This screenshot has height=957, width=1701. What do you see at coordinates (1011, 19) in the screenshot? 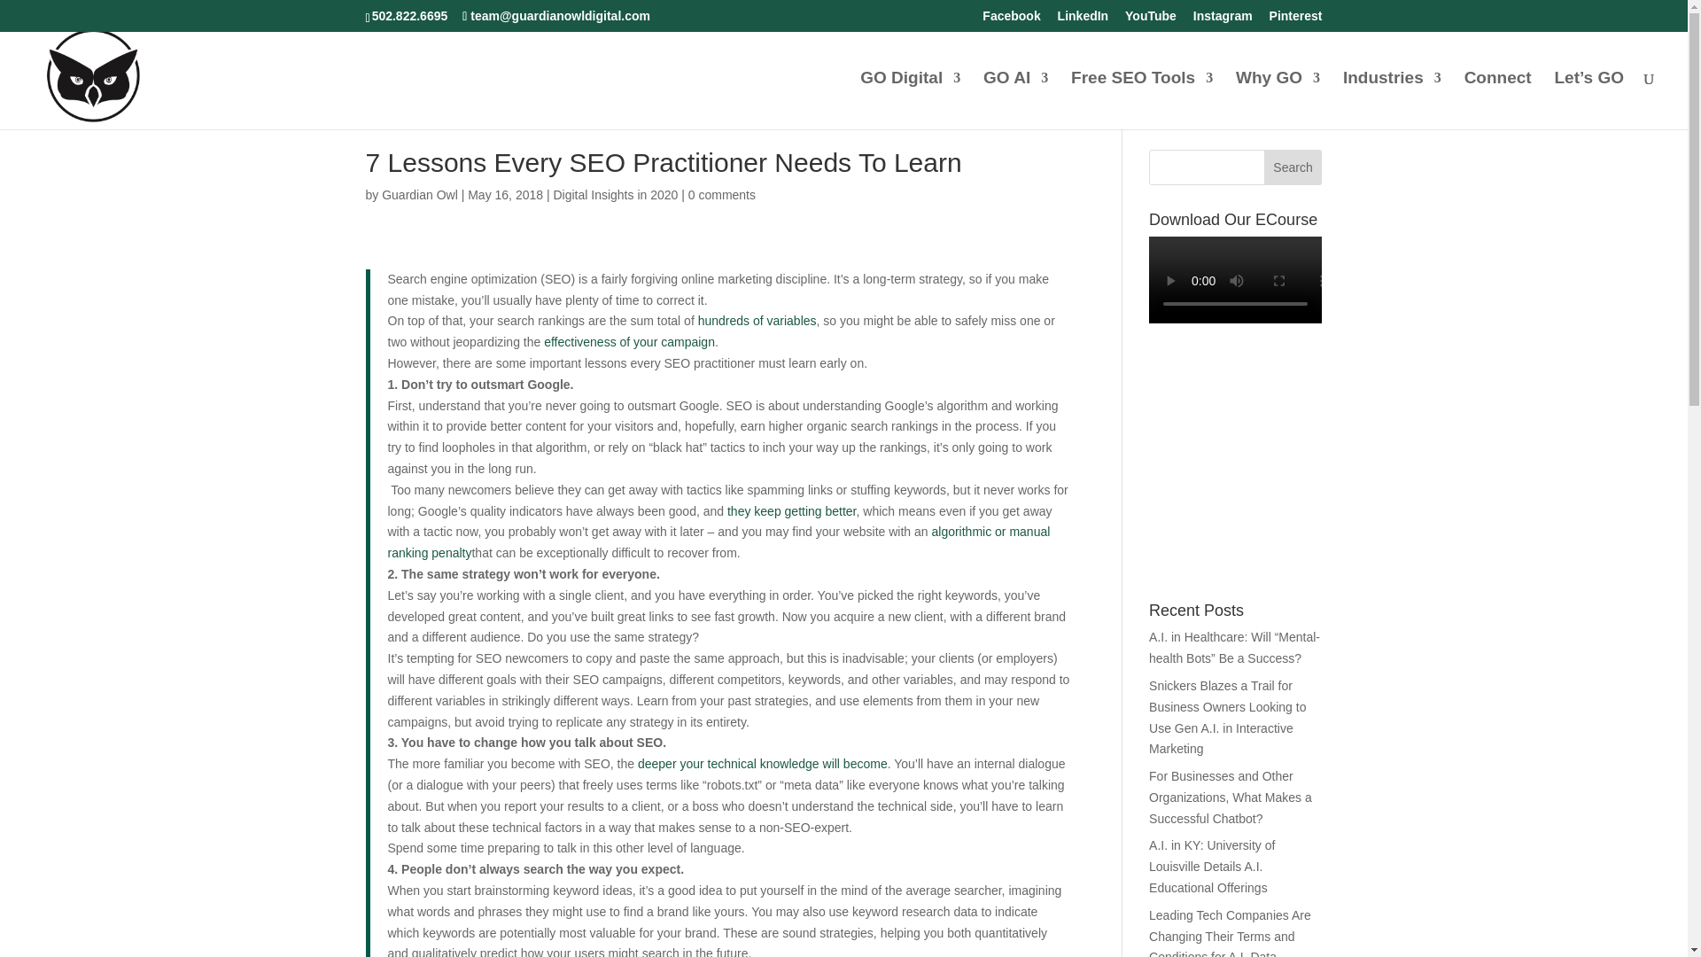
I see `Facebook` at bounding box center [1011, 19].